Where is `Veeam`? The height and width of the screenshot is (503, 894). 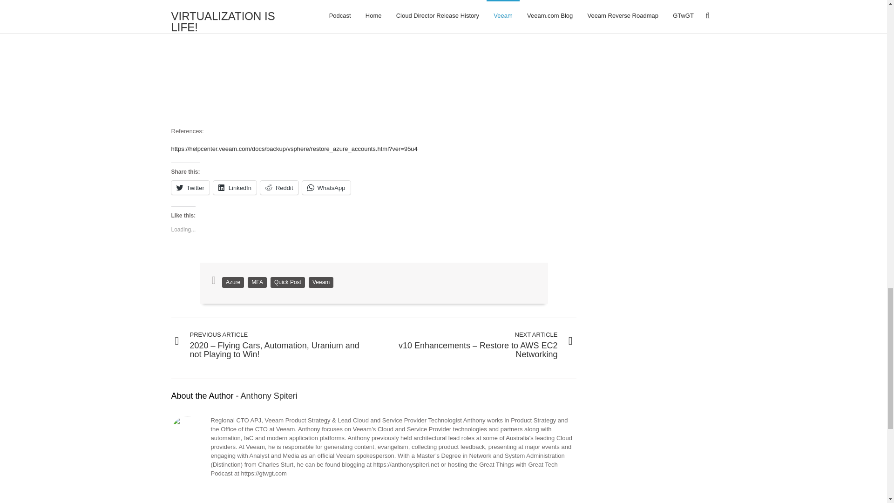 Veeam is located at coordinates (321, 282).